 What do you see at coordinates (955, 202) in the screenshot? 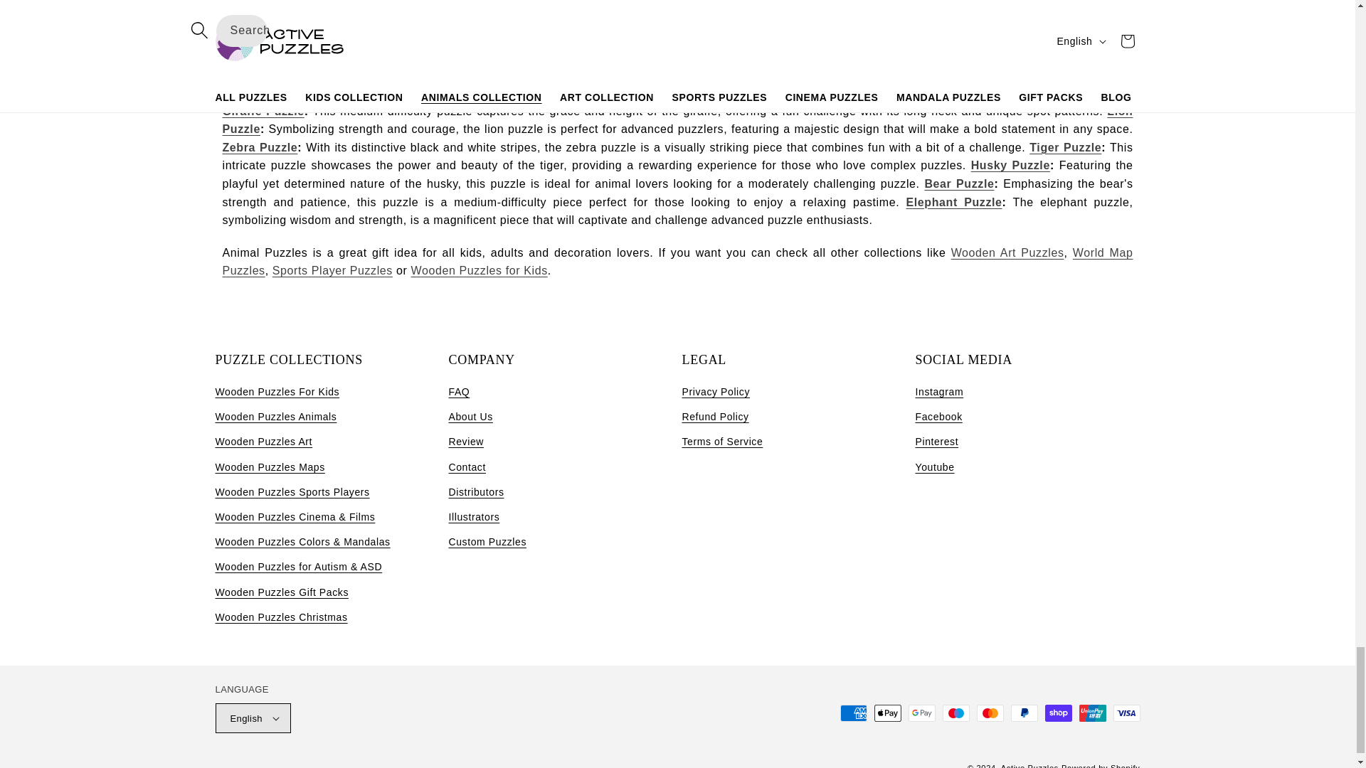
I see `Elephant 37 x 33 Wooden Puzzle` at bounding box center [955, 202].